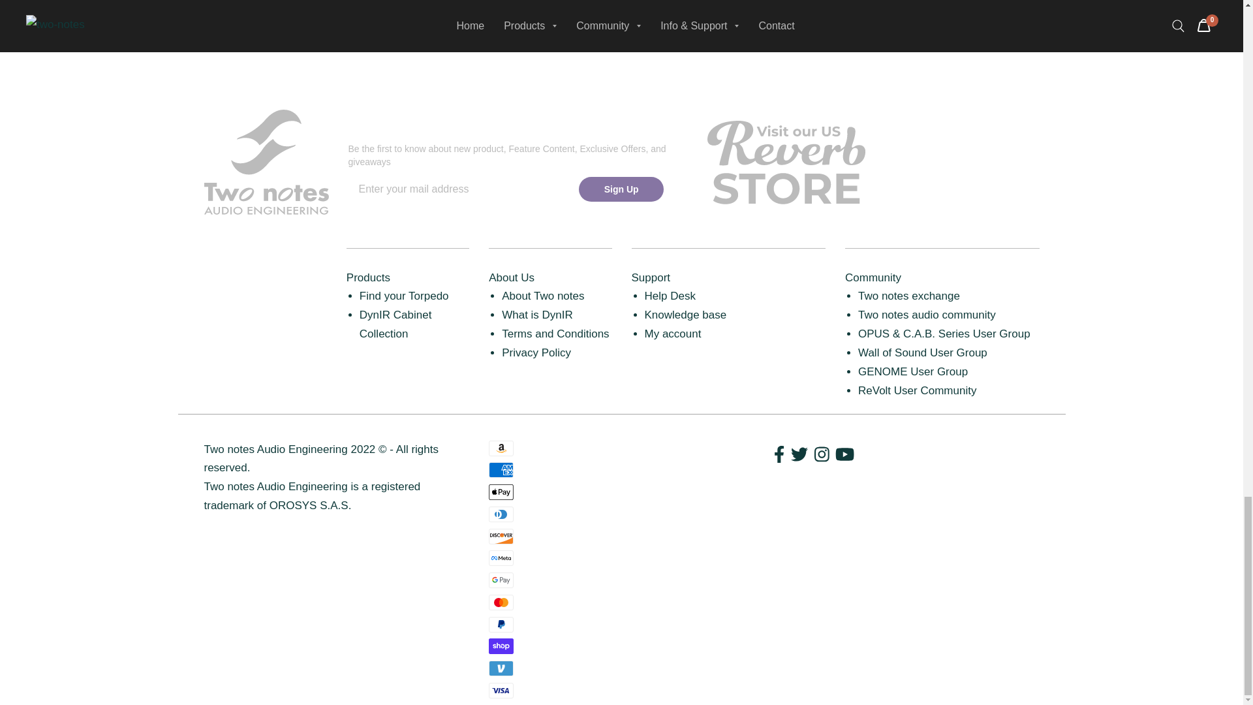 Image resolution: width=1253 pixels, height=705 pixels. I want to click on Google Pay, so click(501, 580).